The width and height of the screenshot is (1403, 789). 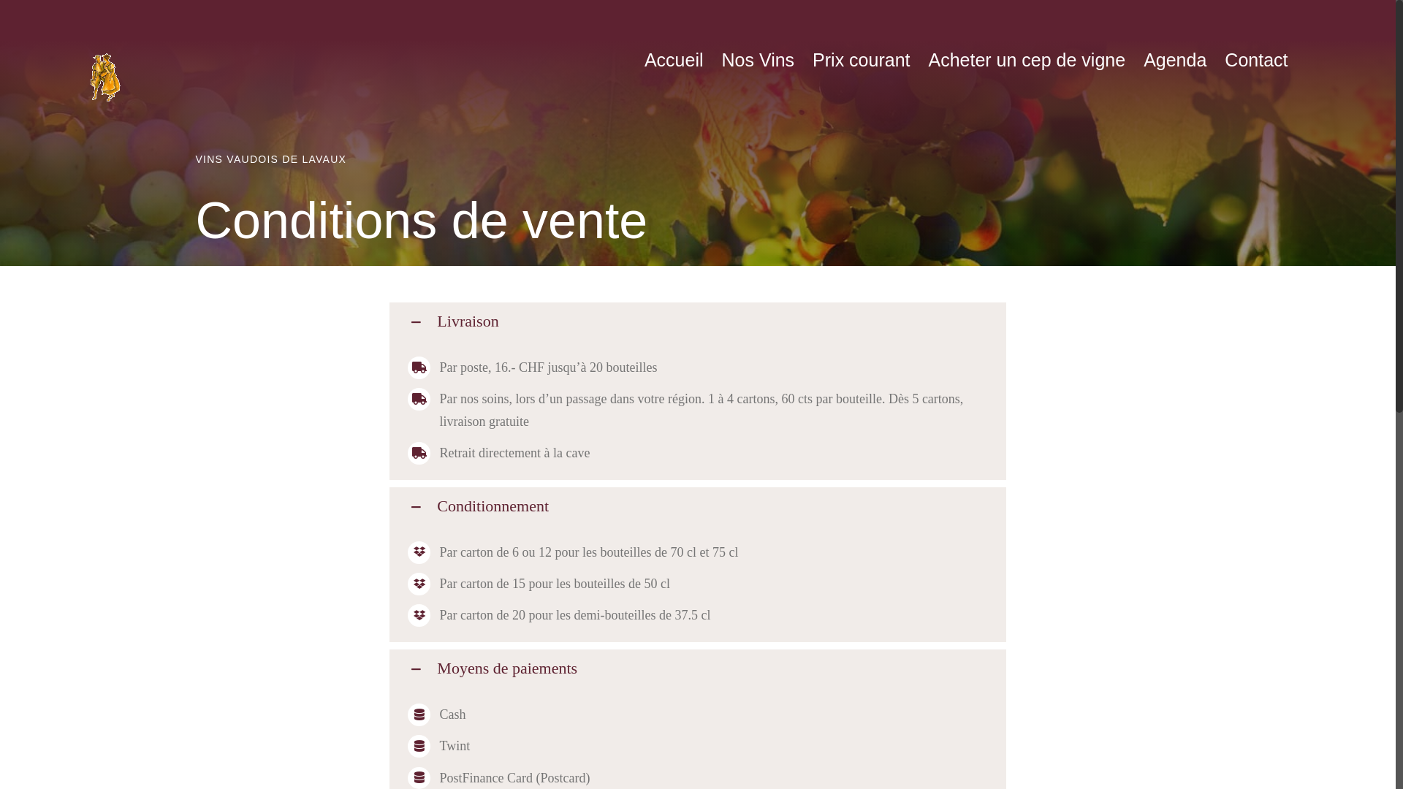 What do you see at coordinates (1175, 60) in the screenshot?
I see `Agenda` at bounding box center [1175, 60].